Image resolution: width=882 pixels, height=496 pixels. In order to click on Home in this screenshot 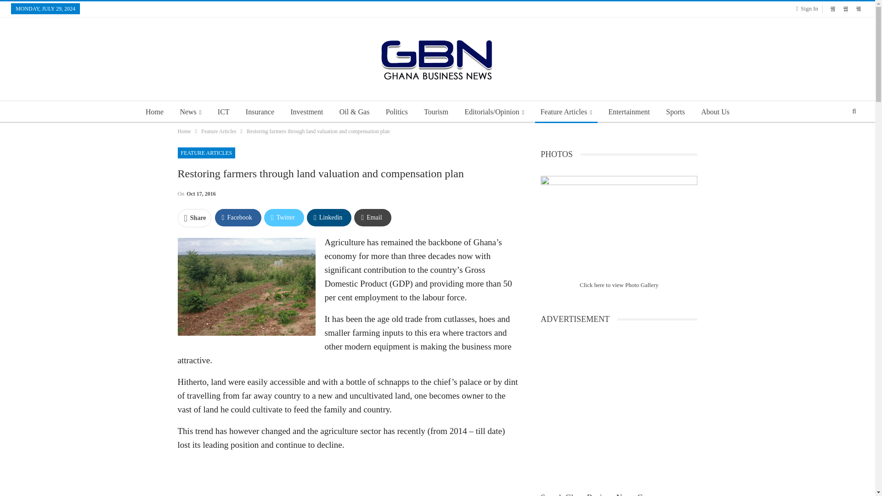, I will do `click(154, 112)`.